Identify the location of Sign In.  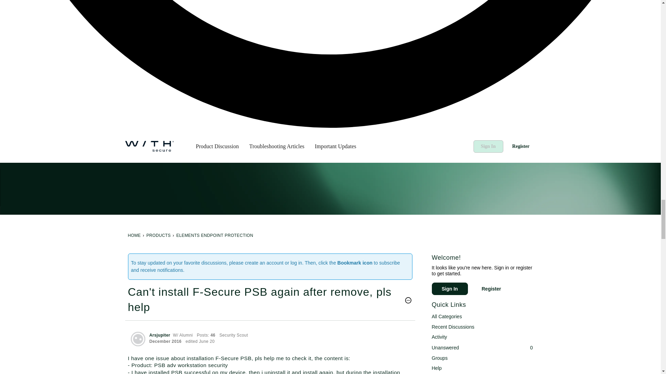
(488, 146).